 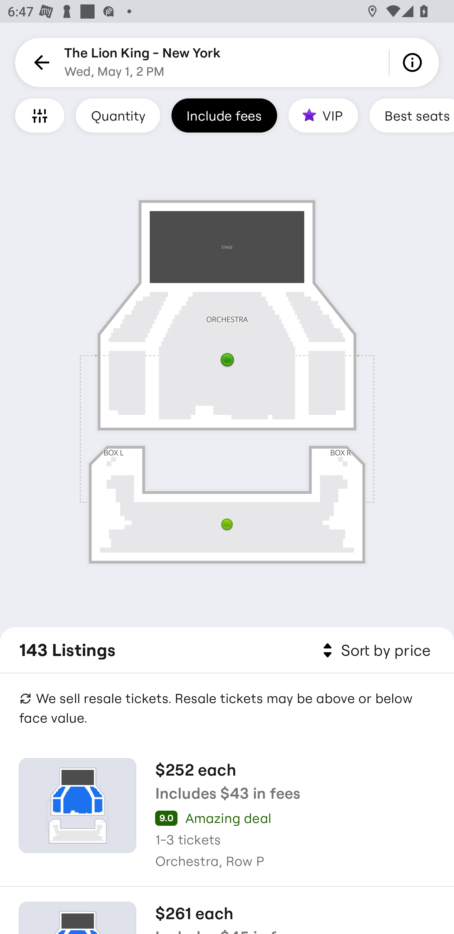 I want to click on Include fees, so click(x=224, y=115).